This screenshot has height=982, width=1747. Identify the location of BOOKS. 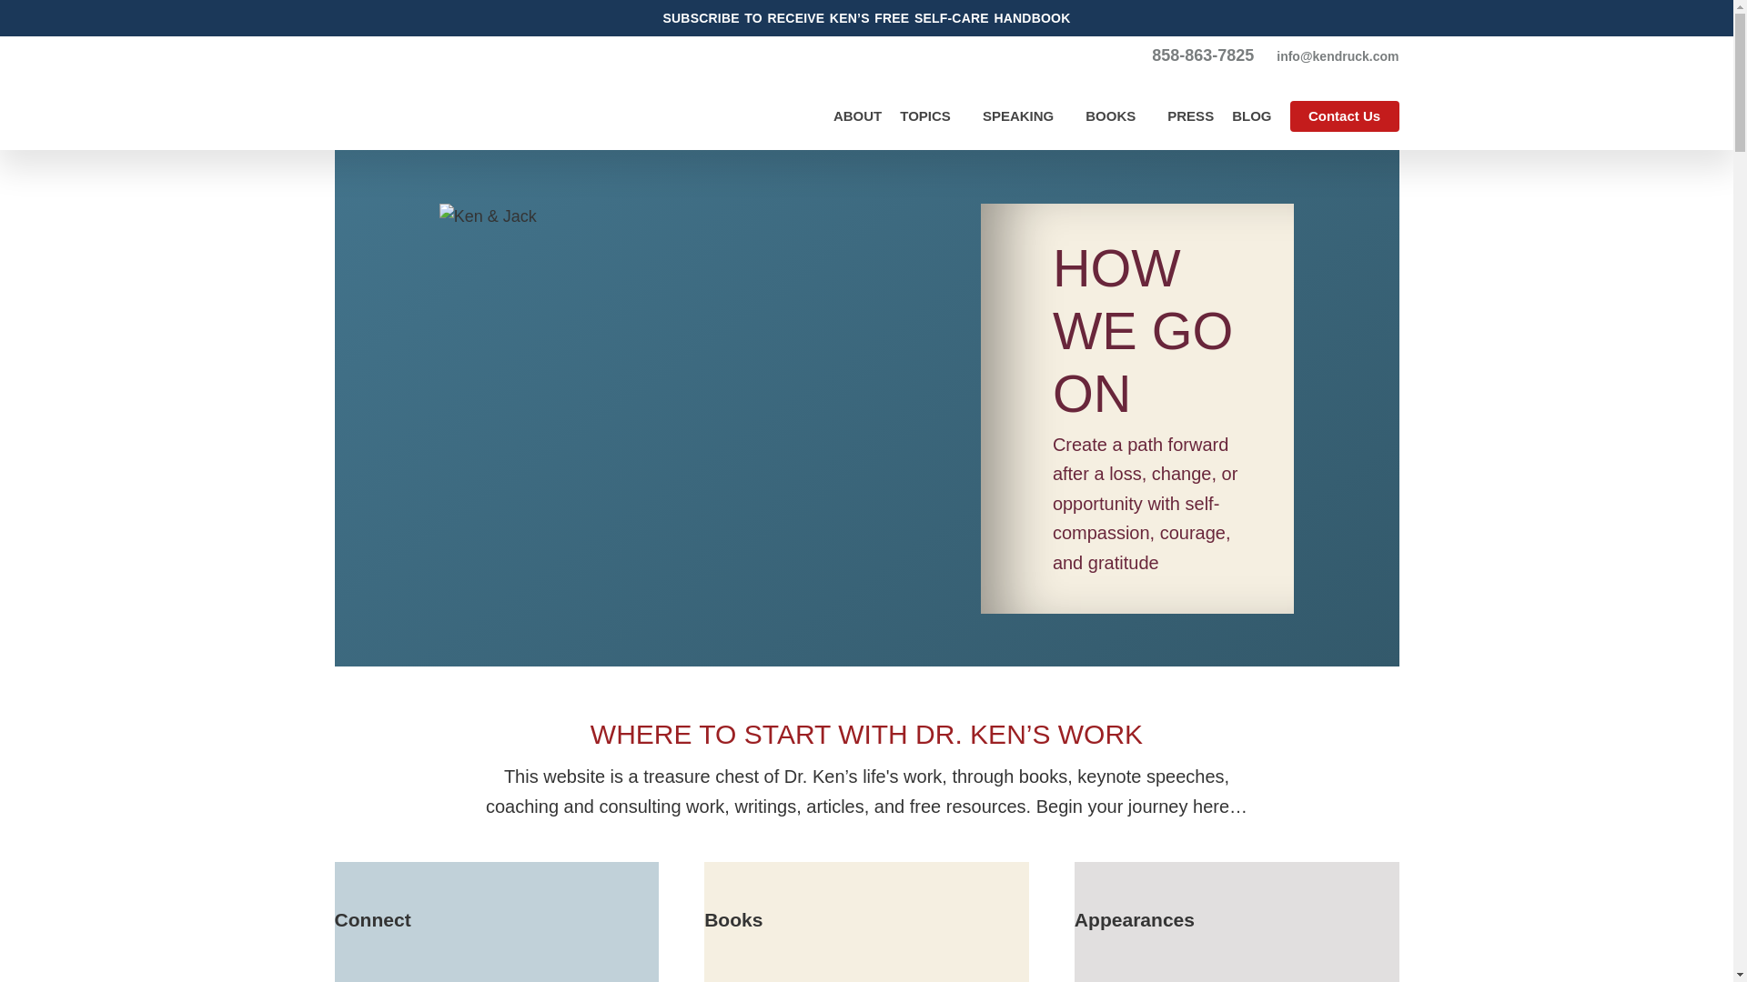
(1117, 116).